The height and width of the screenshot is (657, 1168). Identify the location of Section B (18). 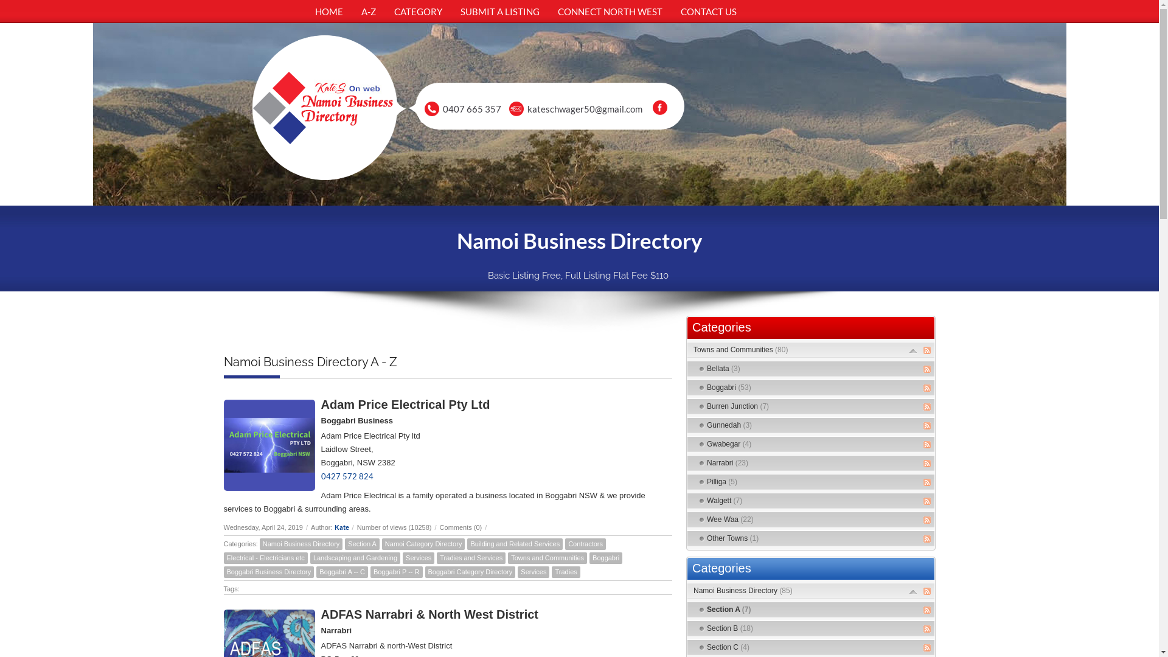
(730, 628).